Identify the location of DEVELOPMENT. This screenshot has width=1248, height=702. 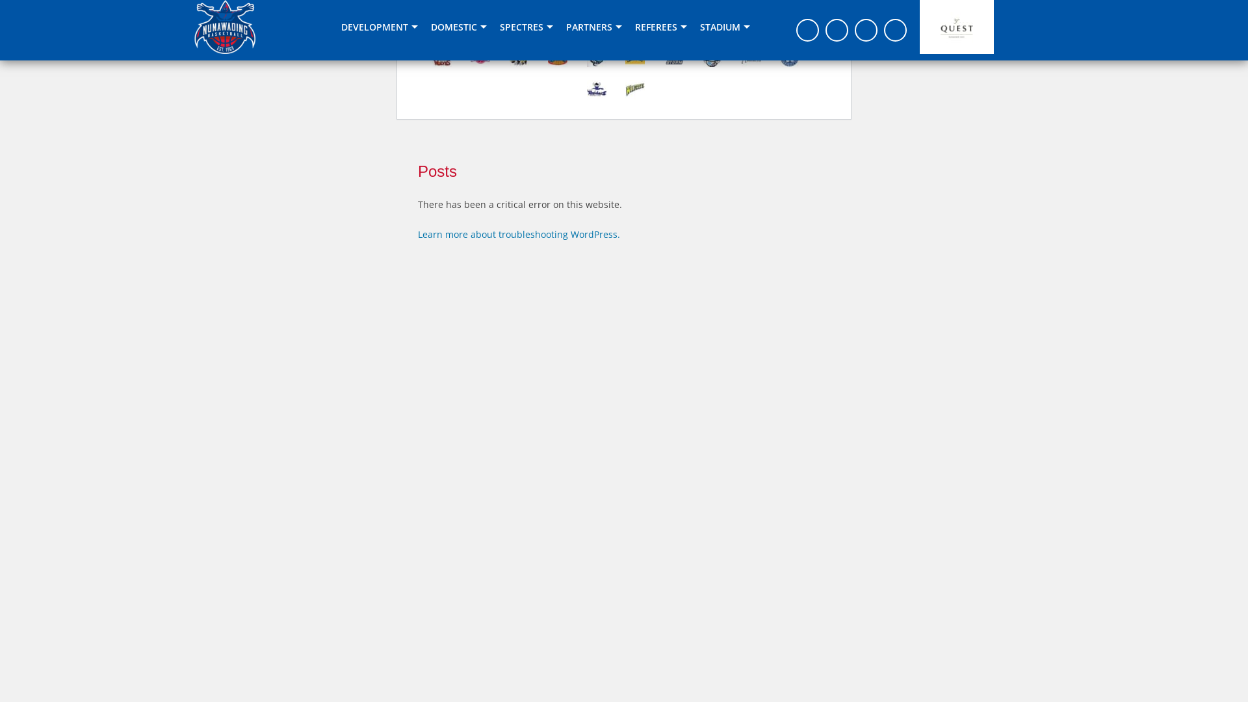
(380, 27).